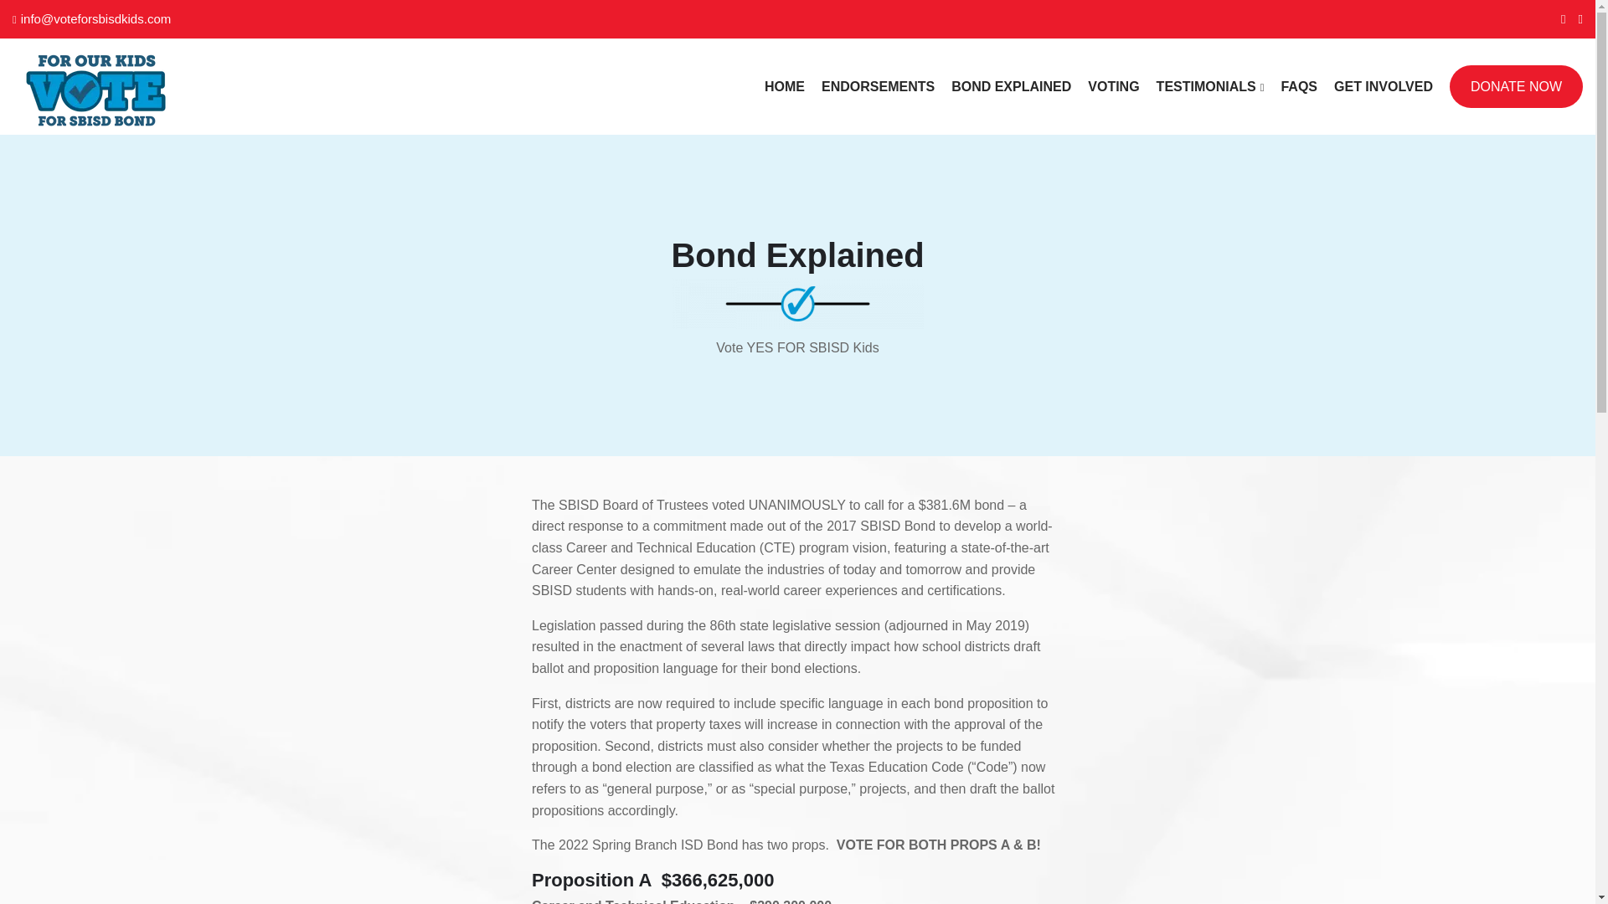 The height and width of the screenshot is (904, 1608). What do you see at coordinates (1113, 86) in the screenshot?
I see `VOTING` at bounding box center [1113, 86].